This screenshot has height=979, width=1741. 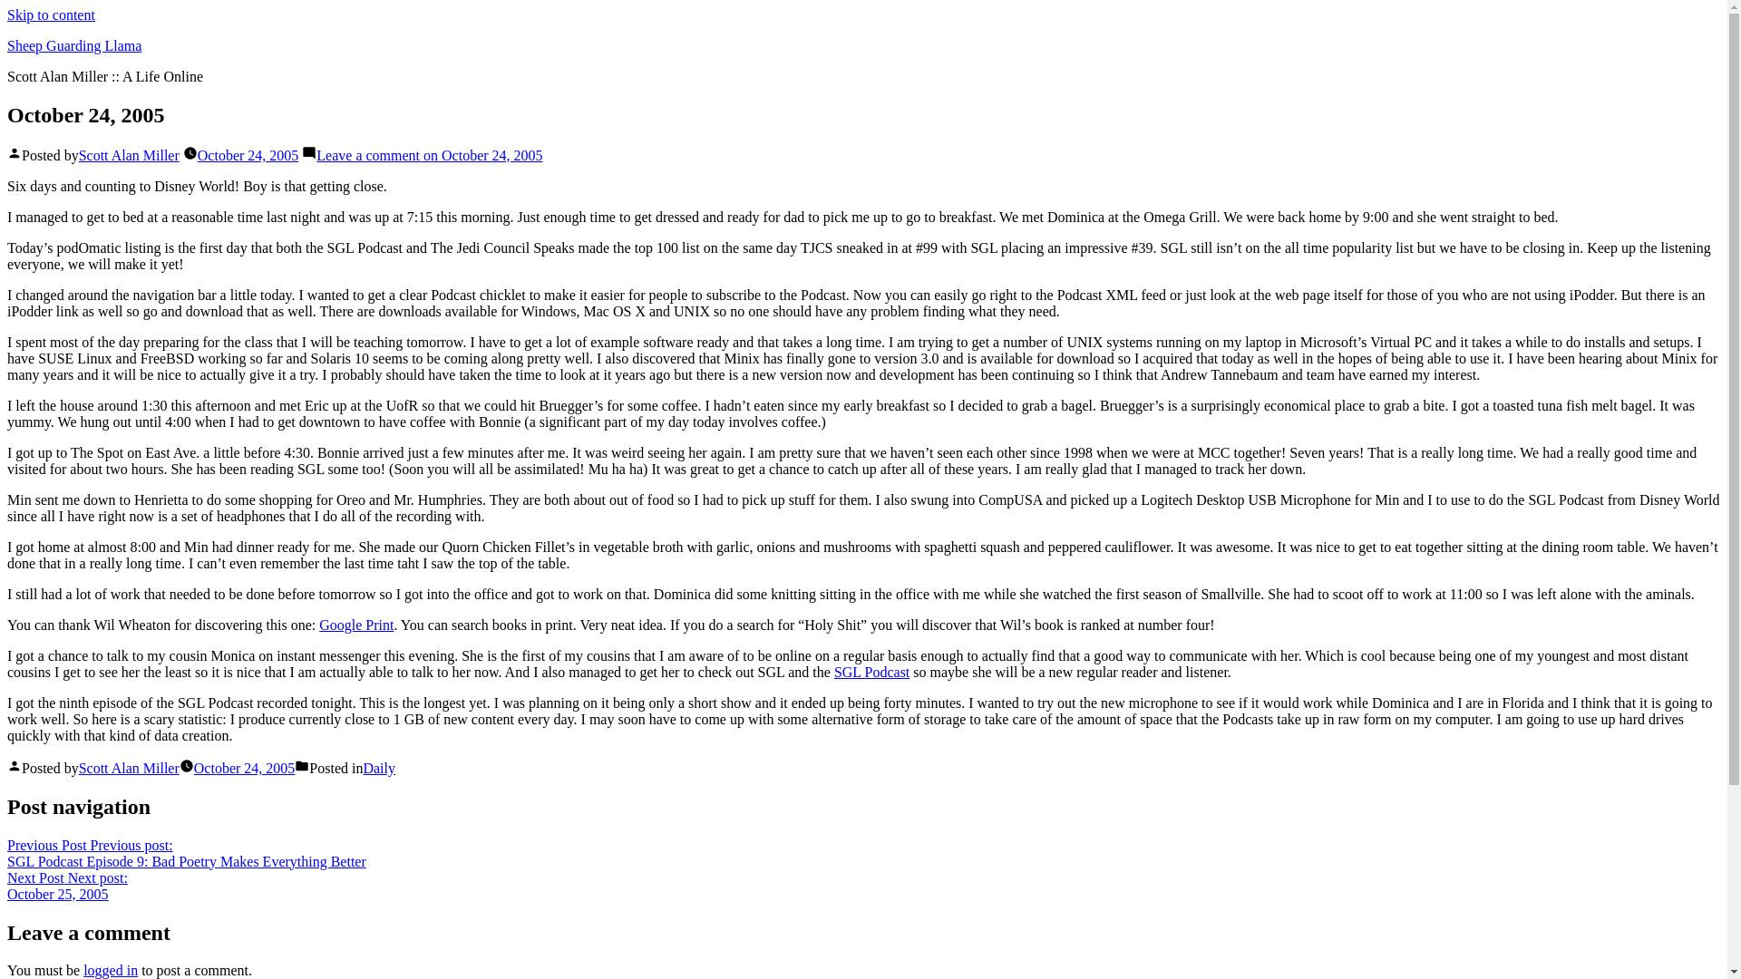 What do you see at coordinates (51, 15) in the screenshot?
I see `Skip to content` at bounding box center [51, 15].